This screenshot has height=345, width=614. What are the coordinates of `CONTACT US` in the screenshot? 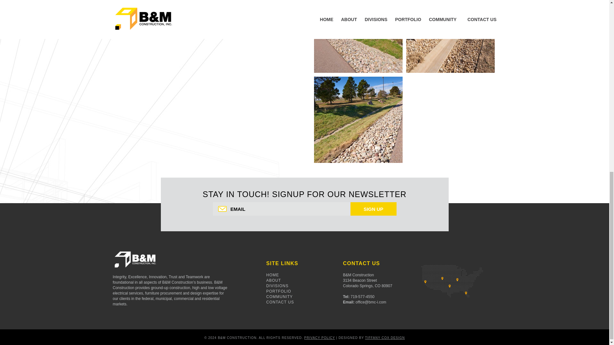 It's located at (280, 302).